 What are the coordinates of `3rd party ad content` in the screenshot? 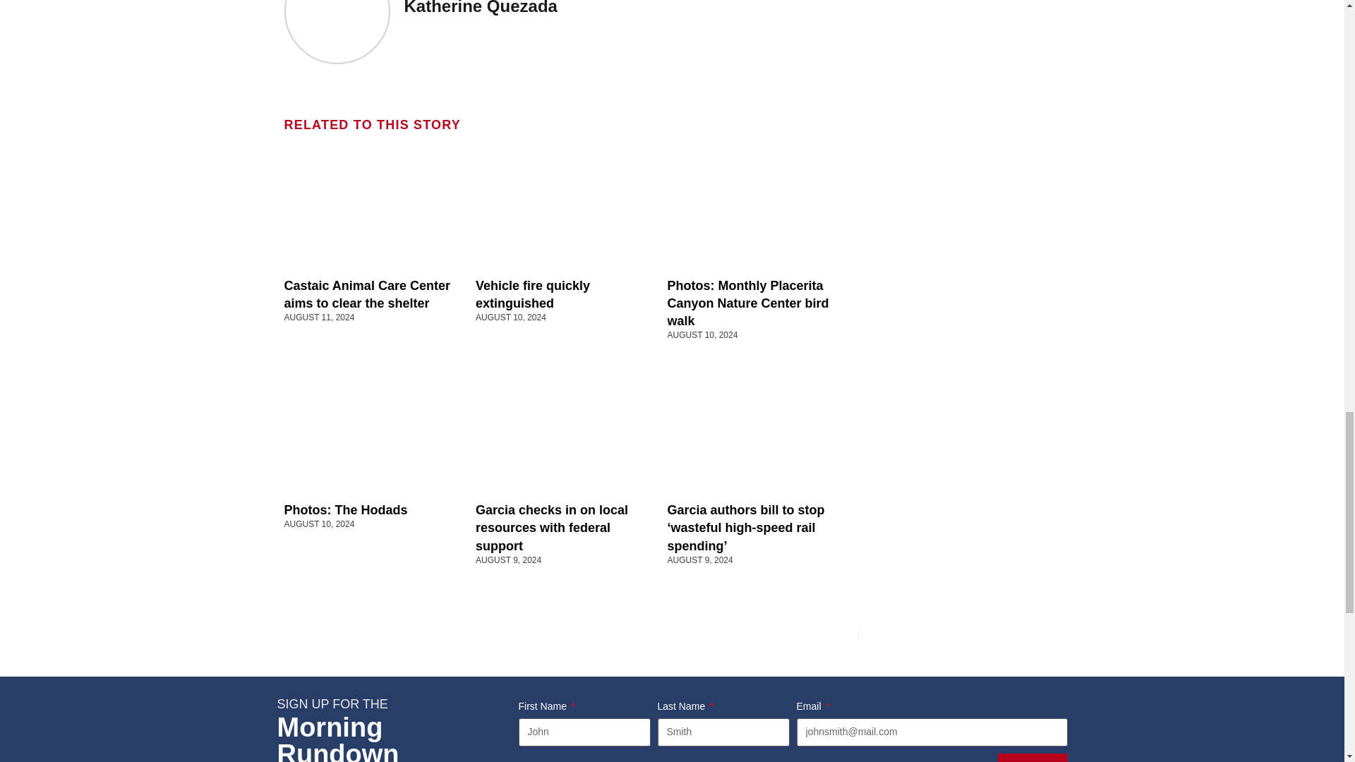 It's located at (960, 28).